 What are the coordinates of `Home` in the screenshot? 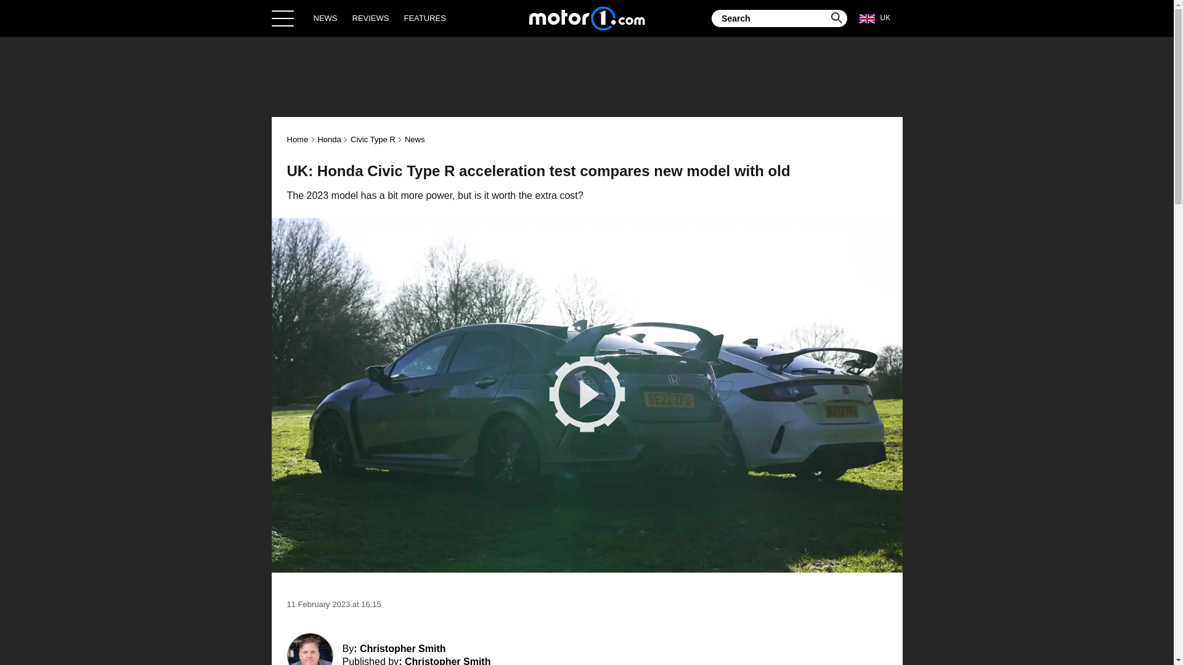 It's located at (298, 139).